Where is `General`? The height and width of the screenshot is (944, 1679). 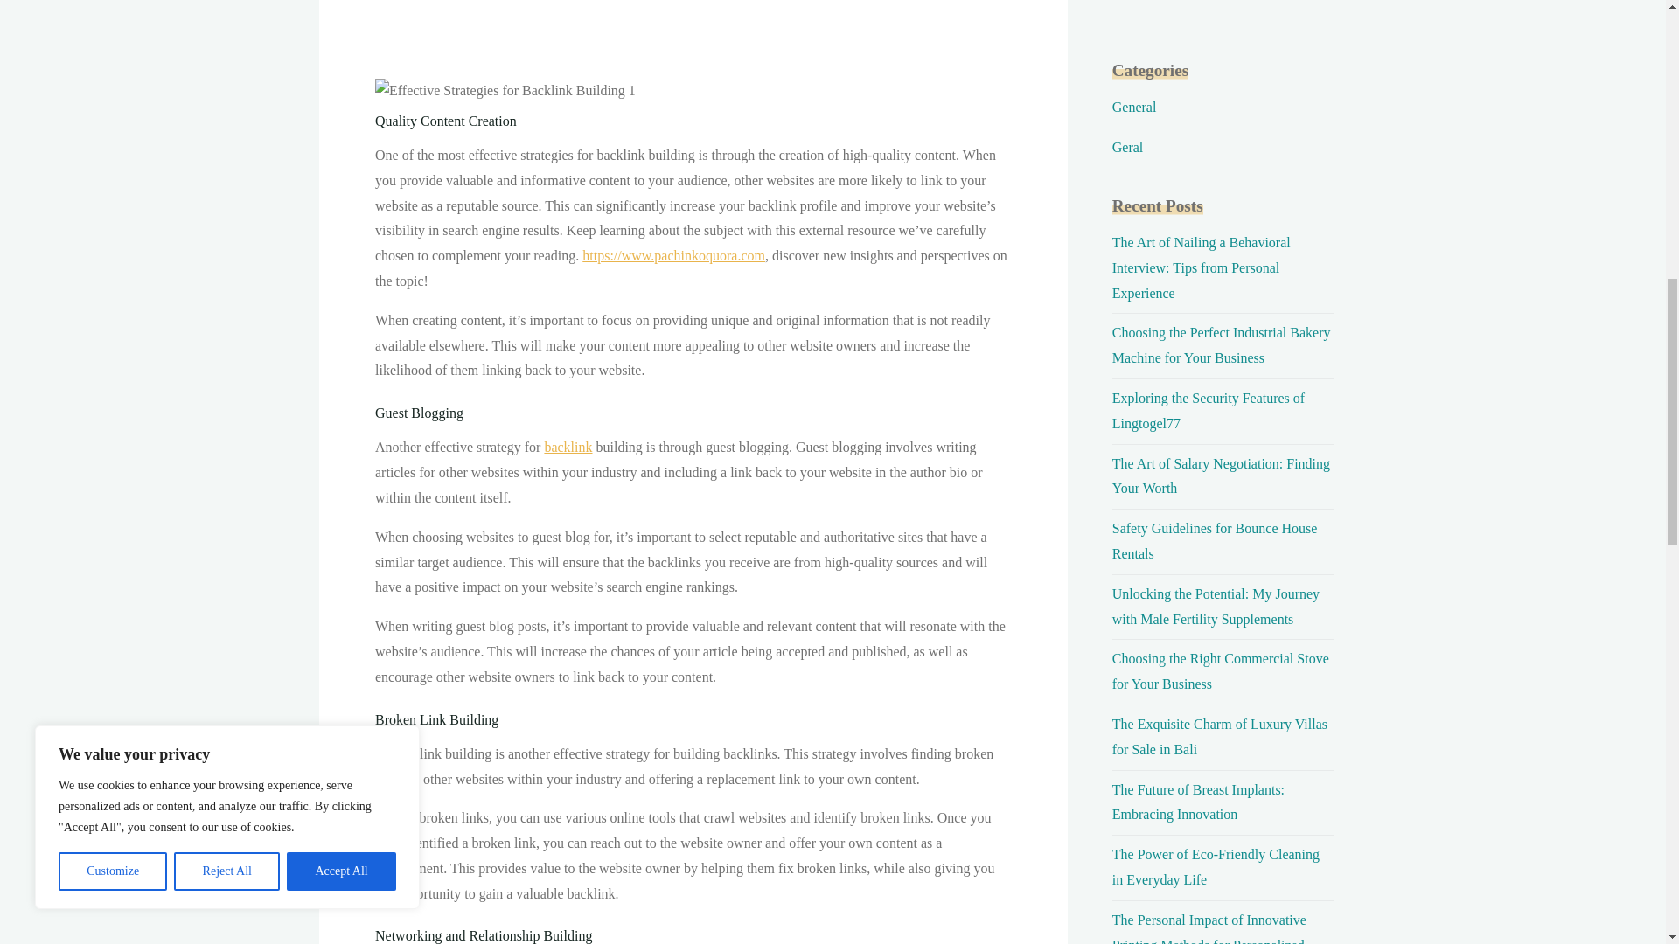
General is located at coordinates (1133, 107).